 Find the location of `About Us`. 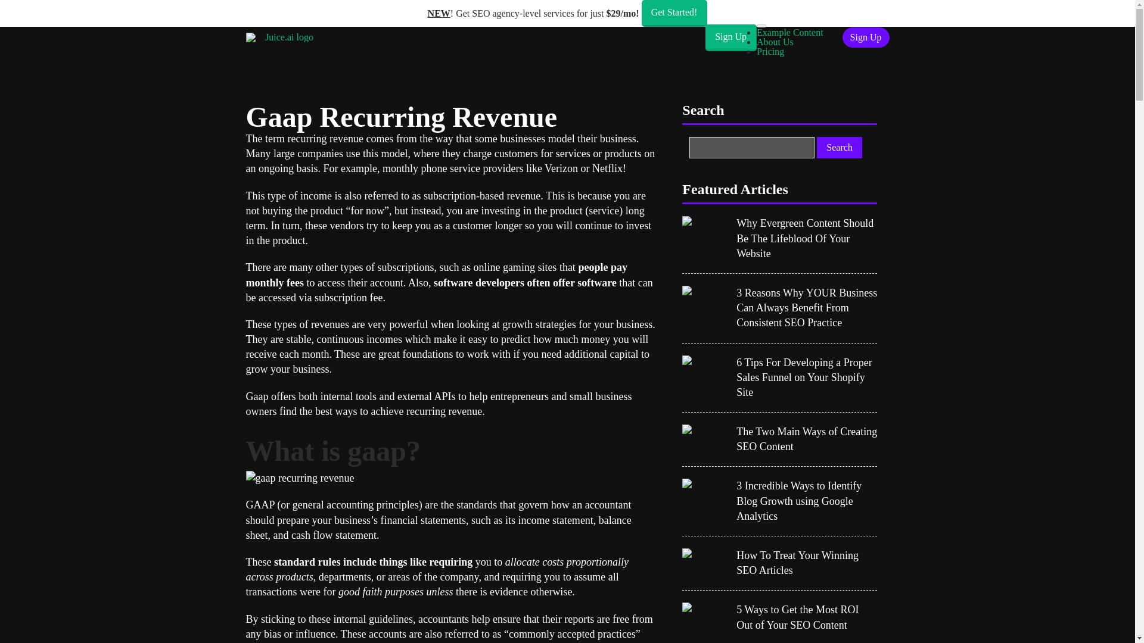

About Us is located at coordinates (775, 42).